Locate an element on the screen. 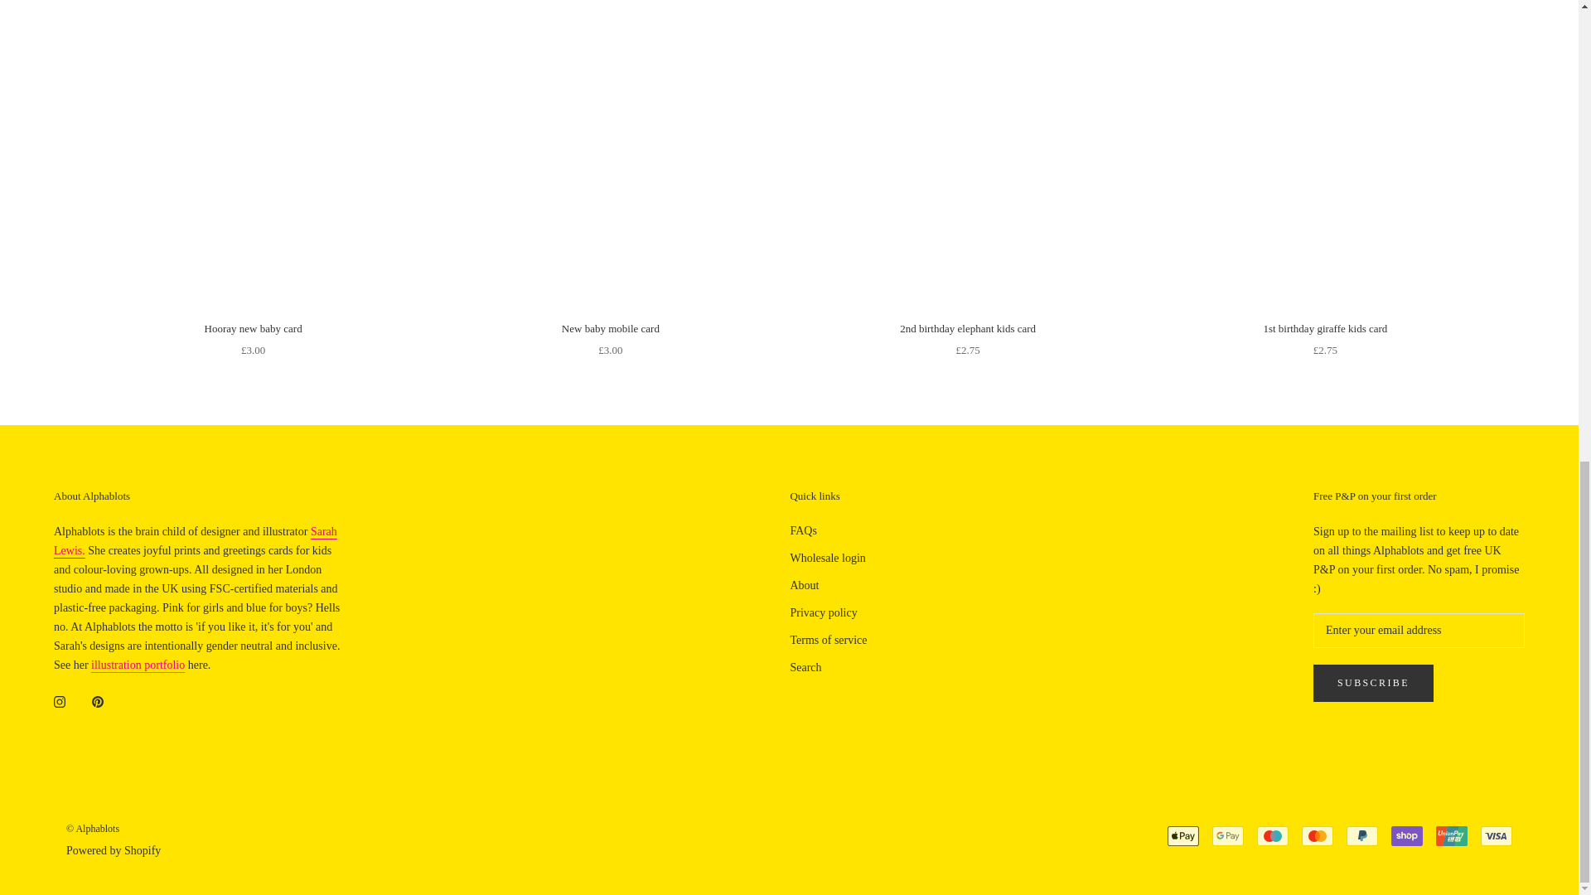  Apple Pay is located at coordinates (1183, 835).